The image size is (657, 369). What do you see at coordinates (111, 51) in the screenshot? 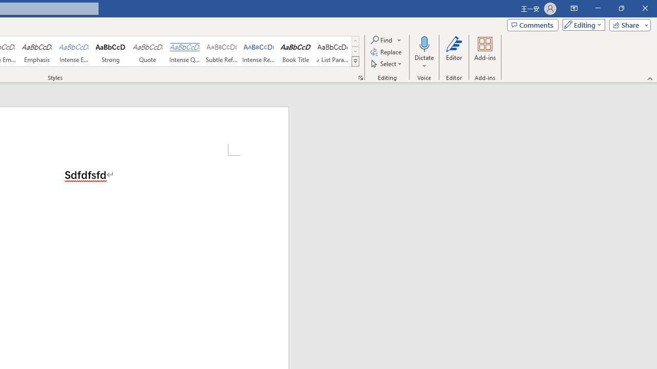
I see `Strong` at bounding box center [111, 51].